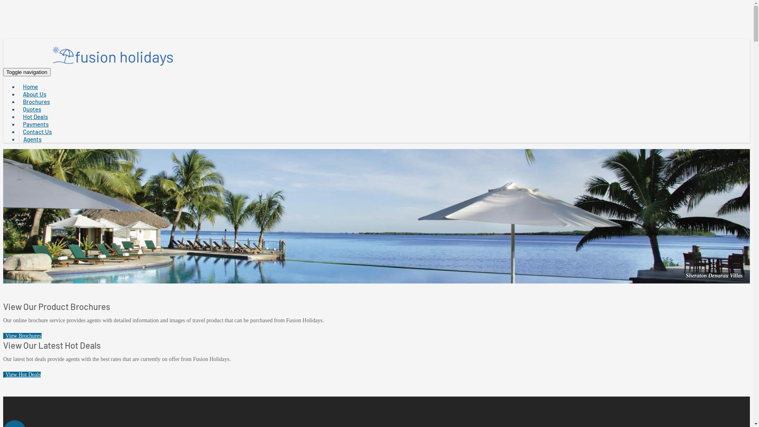  Describe the element at coordinates (36, 102) in the screenshot. I see `Brochures` at that location.